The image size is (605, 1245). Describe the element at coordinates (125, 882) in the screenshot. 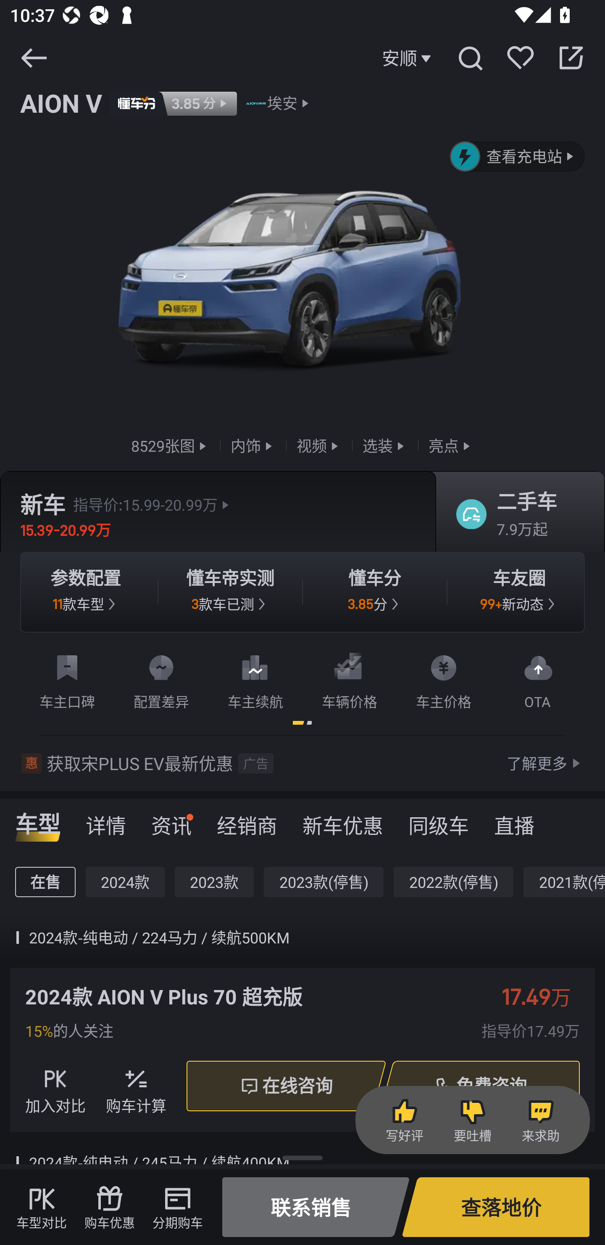

I see `2024款` at that location.